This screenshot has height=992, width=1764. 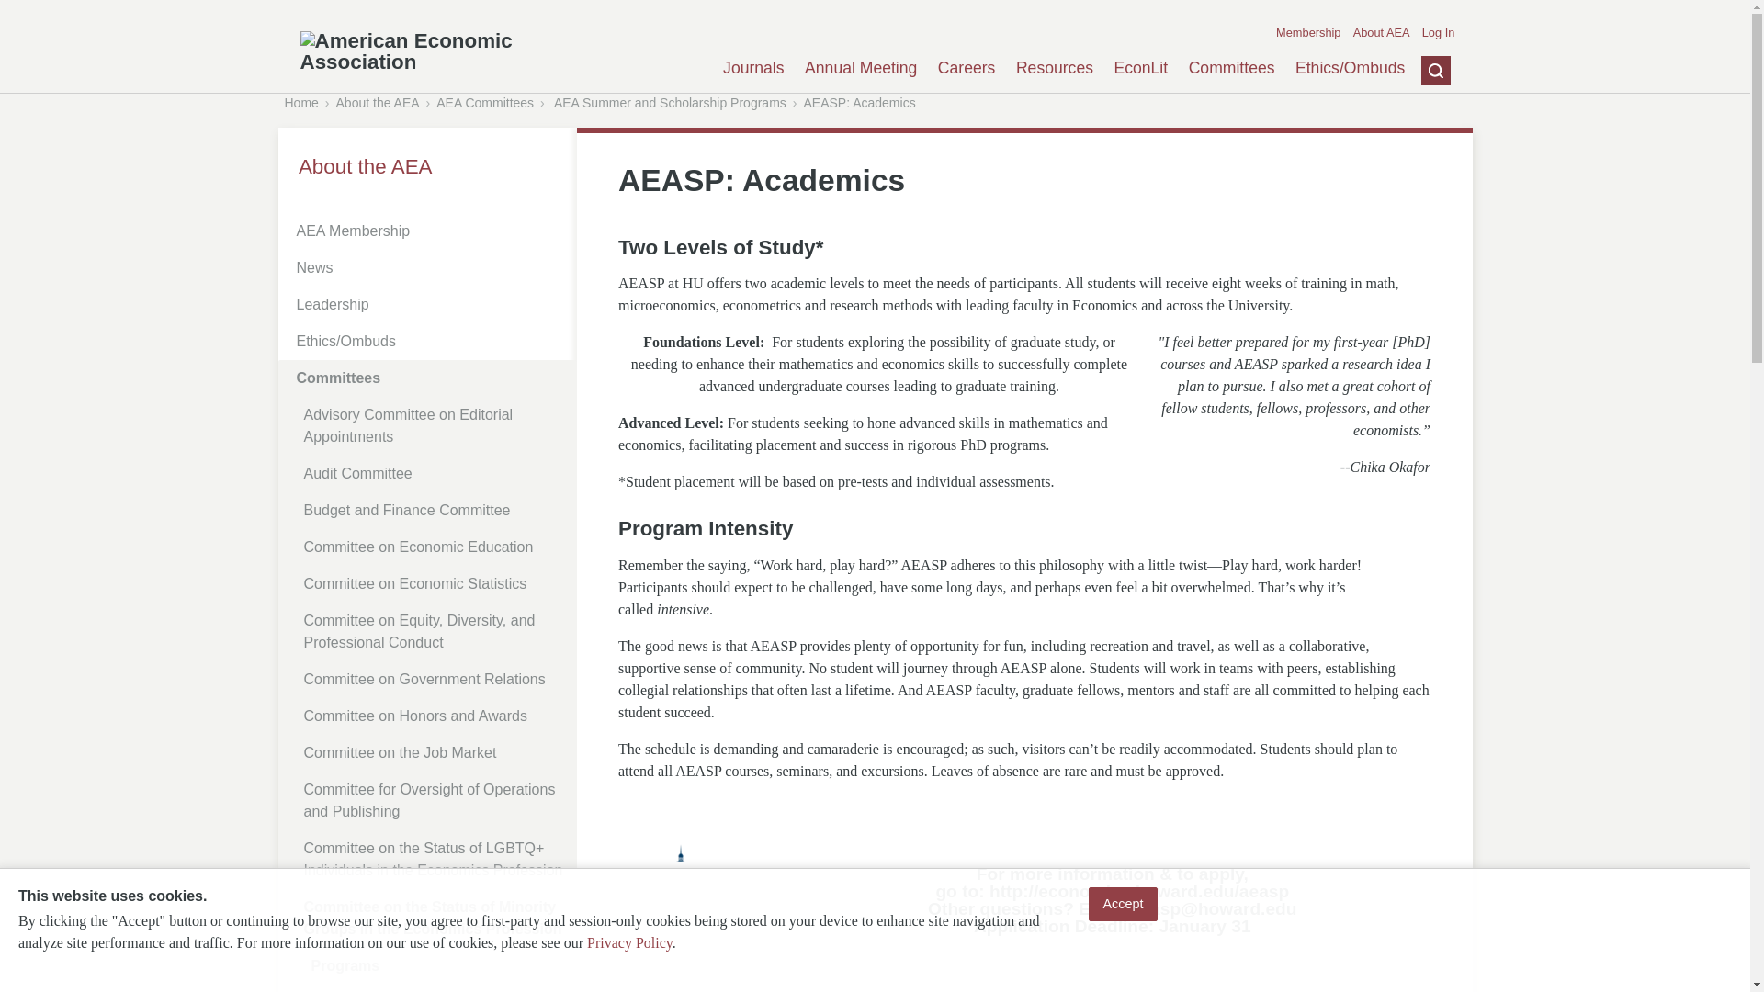 What do you see at coordinates (1123, 904) in the screenshot?
I see `Accept` at bounding box center [1123, 904].